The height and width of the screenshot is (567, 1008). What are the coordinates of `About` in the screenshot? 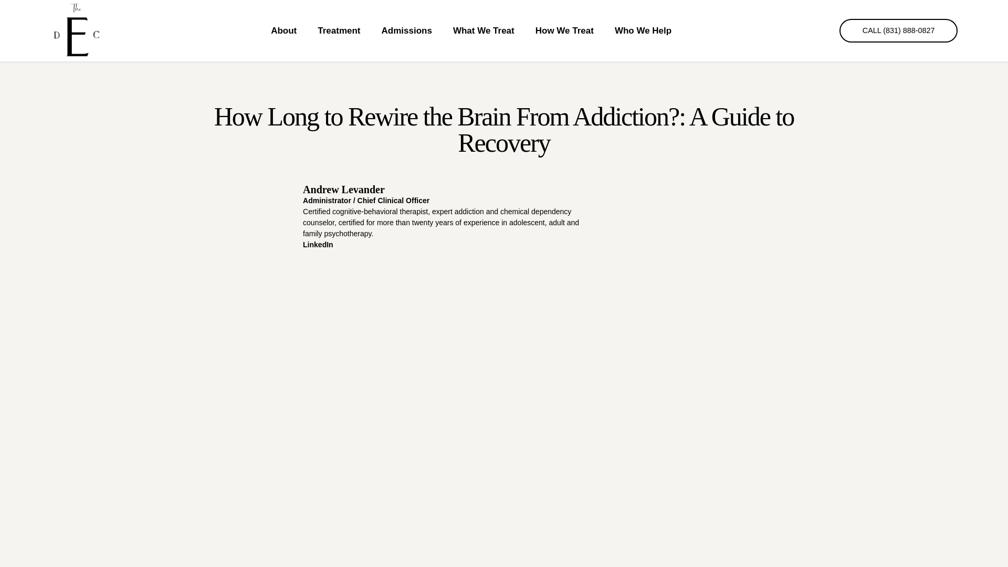 It's located at (283, 30).